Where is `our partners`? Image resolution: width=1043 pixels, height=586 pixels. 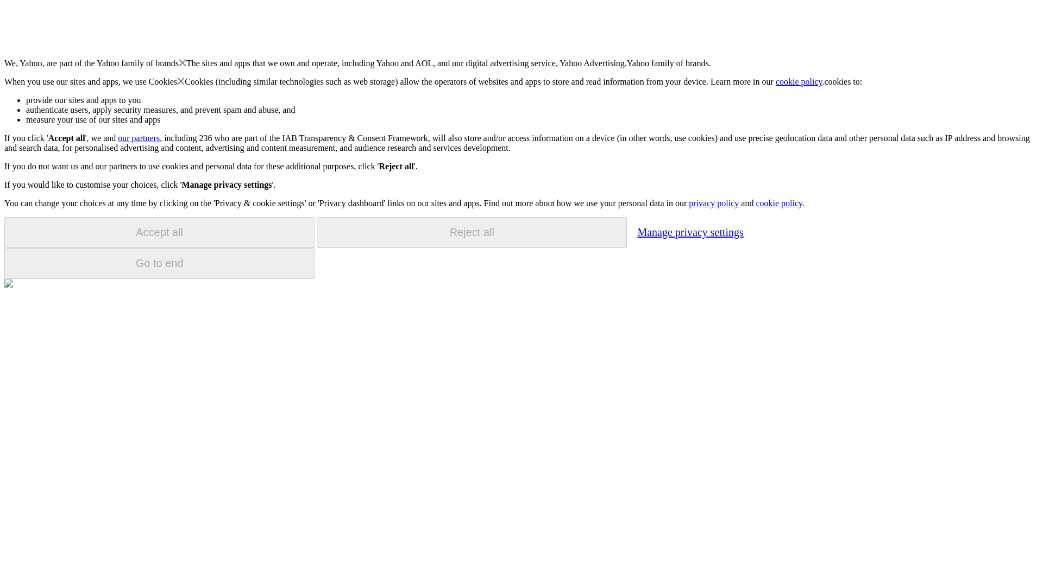 our partners is located at coordinates (138, 138).